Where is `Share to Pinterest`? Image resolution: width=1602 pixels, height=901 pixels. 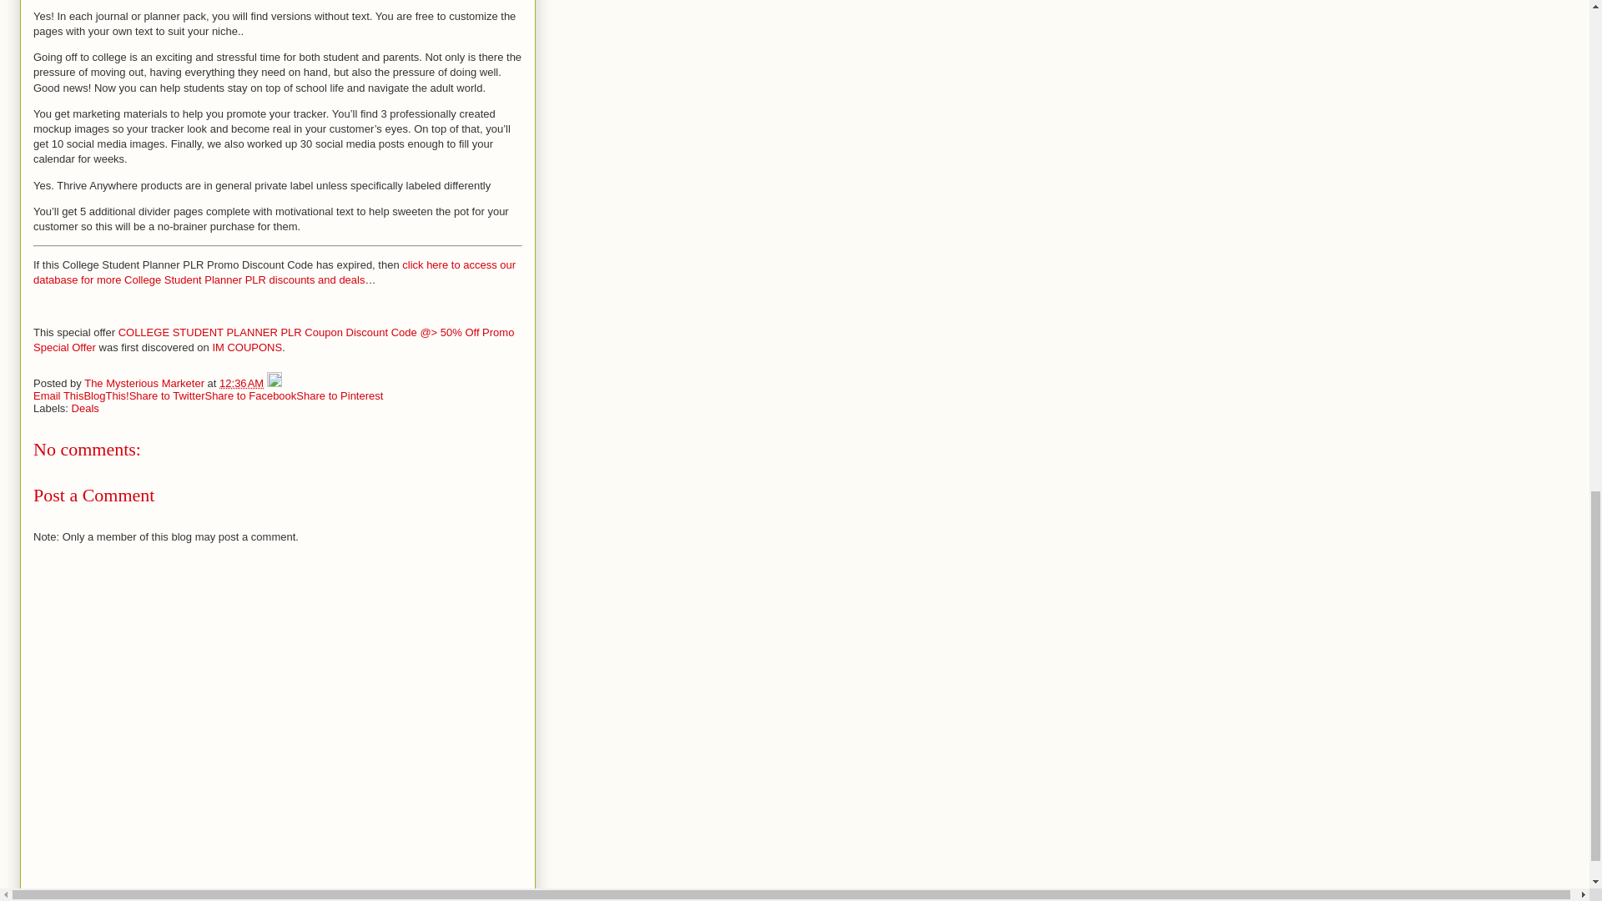 Share to Pinterest is located at coordinates (339, 395).